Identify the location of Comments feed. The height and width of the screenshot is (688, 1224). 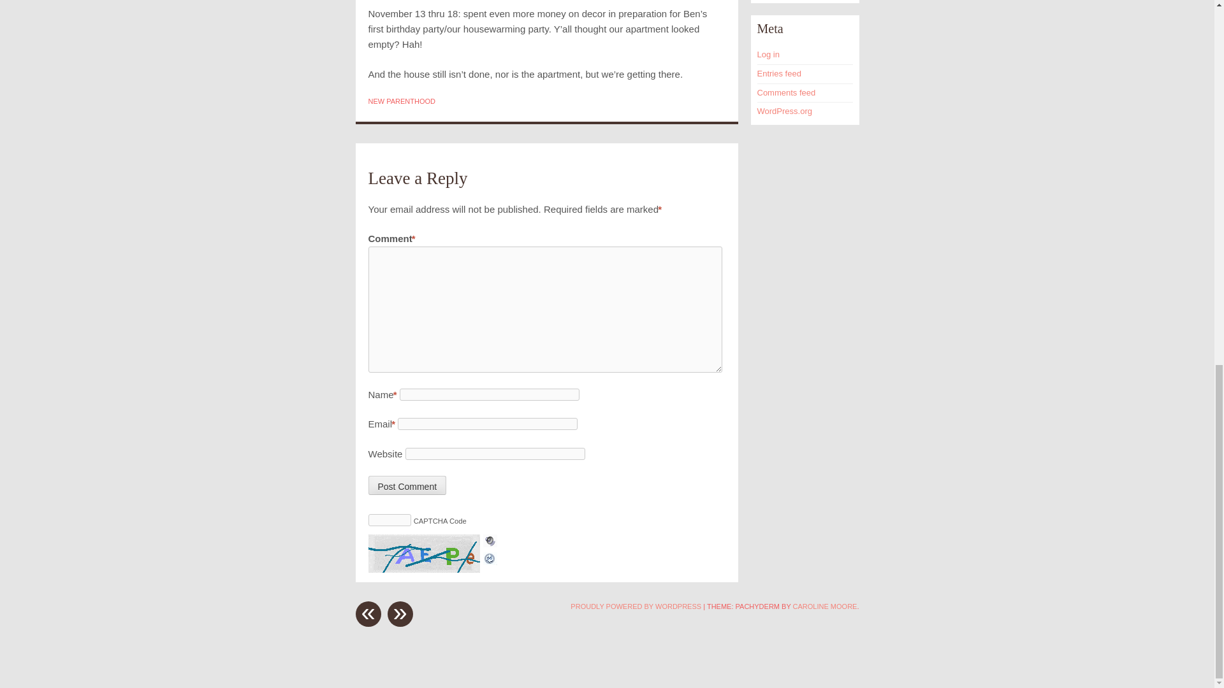
(787, 93).